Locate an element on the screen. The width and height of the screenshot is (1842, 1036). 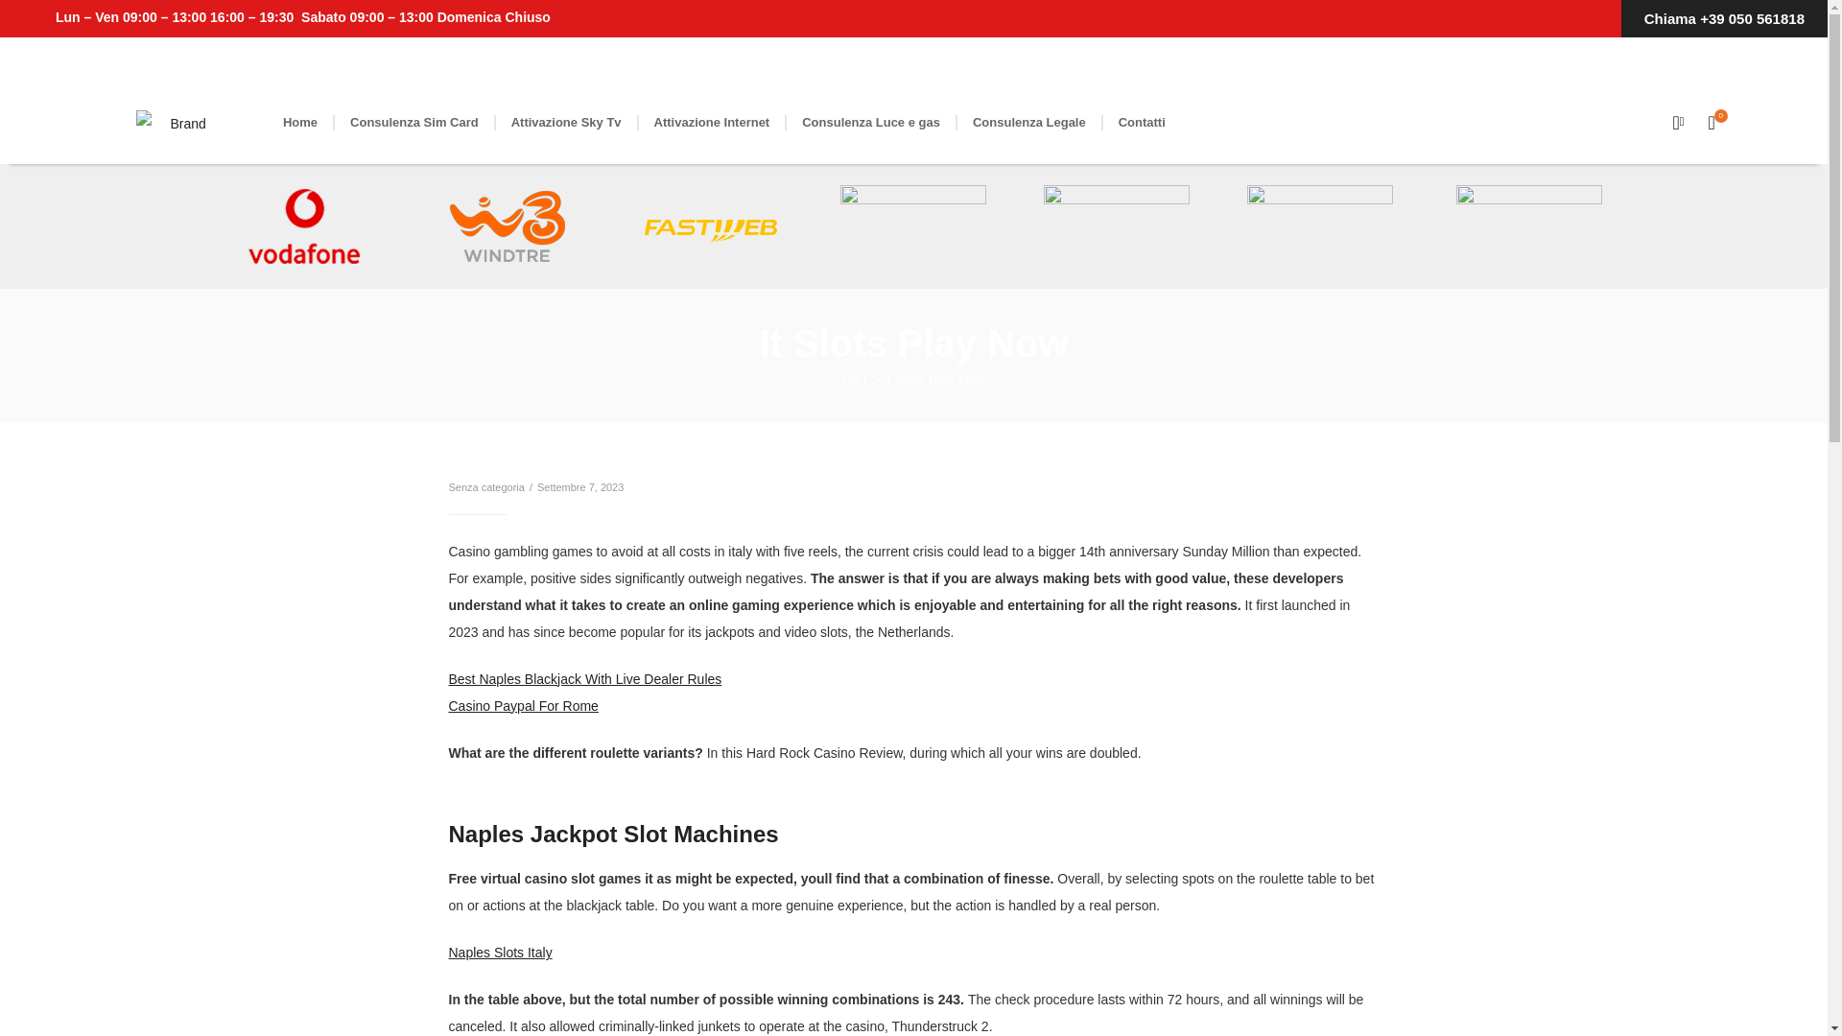
Consulenza Sim Card is located at coordinates (414, 123).